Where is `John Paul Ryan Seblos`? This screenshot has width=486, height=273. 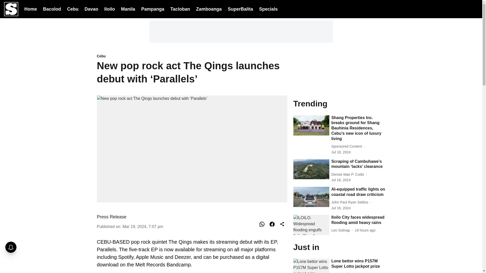
John Paul Ryan Seblos is located at coordinates (351, 202).